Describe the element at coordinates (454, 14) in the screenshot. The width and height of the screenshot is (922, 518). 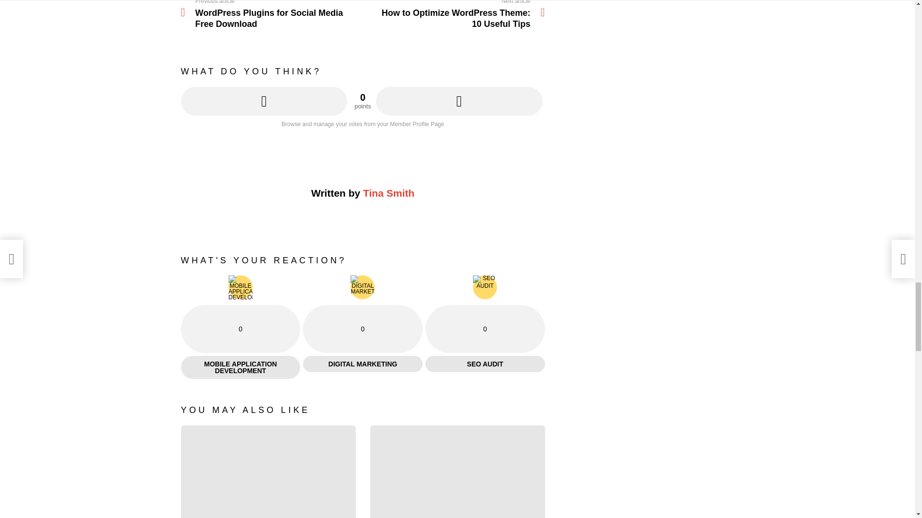
I see `Tina Smith` at that location.